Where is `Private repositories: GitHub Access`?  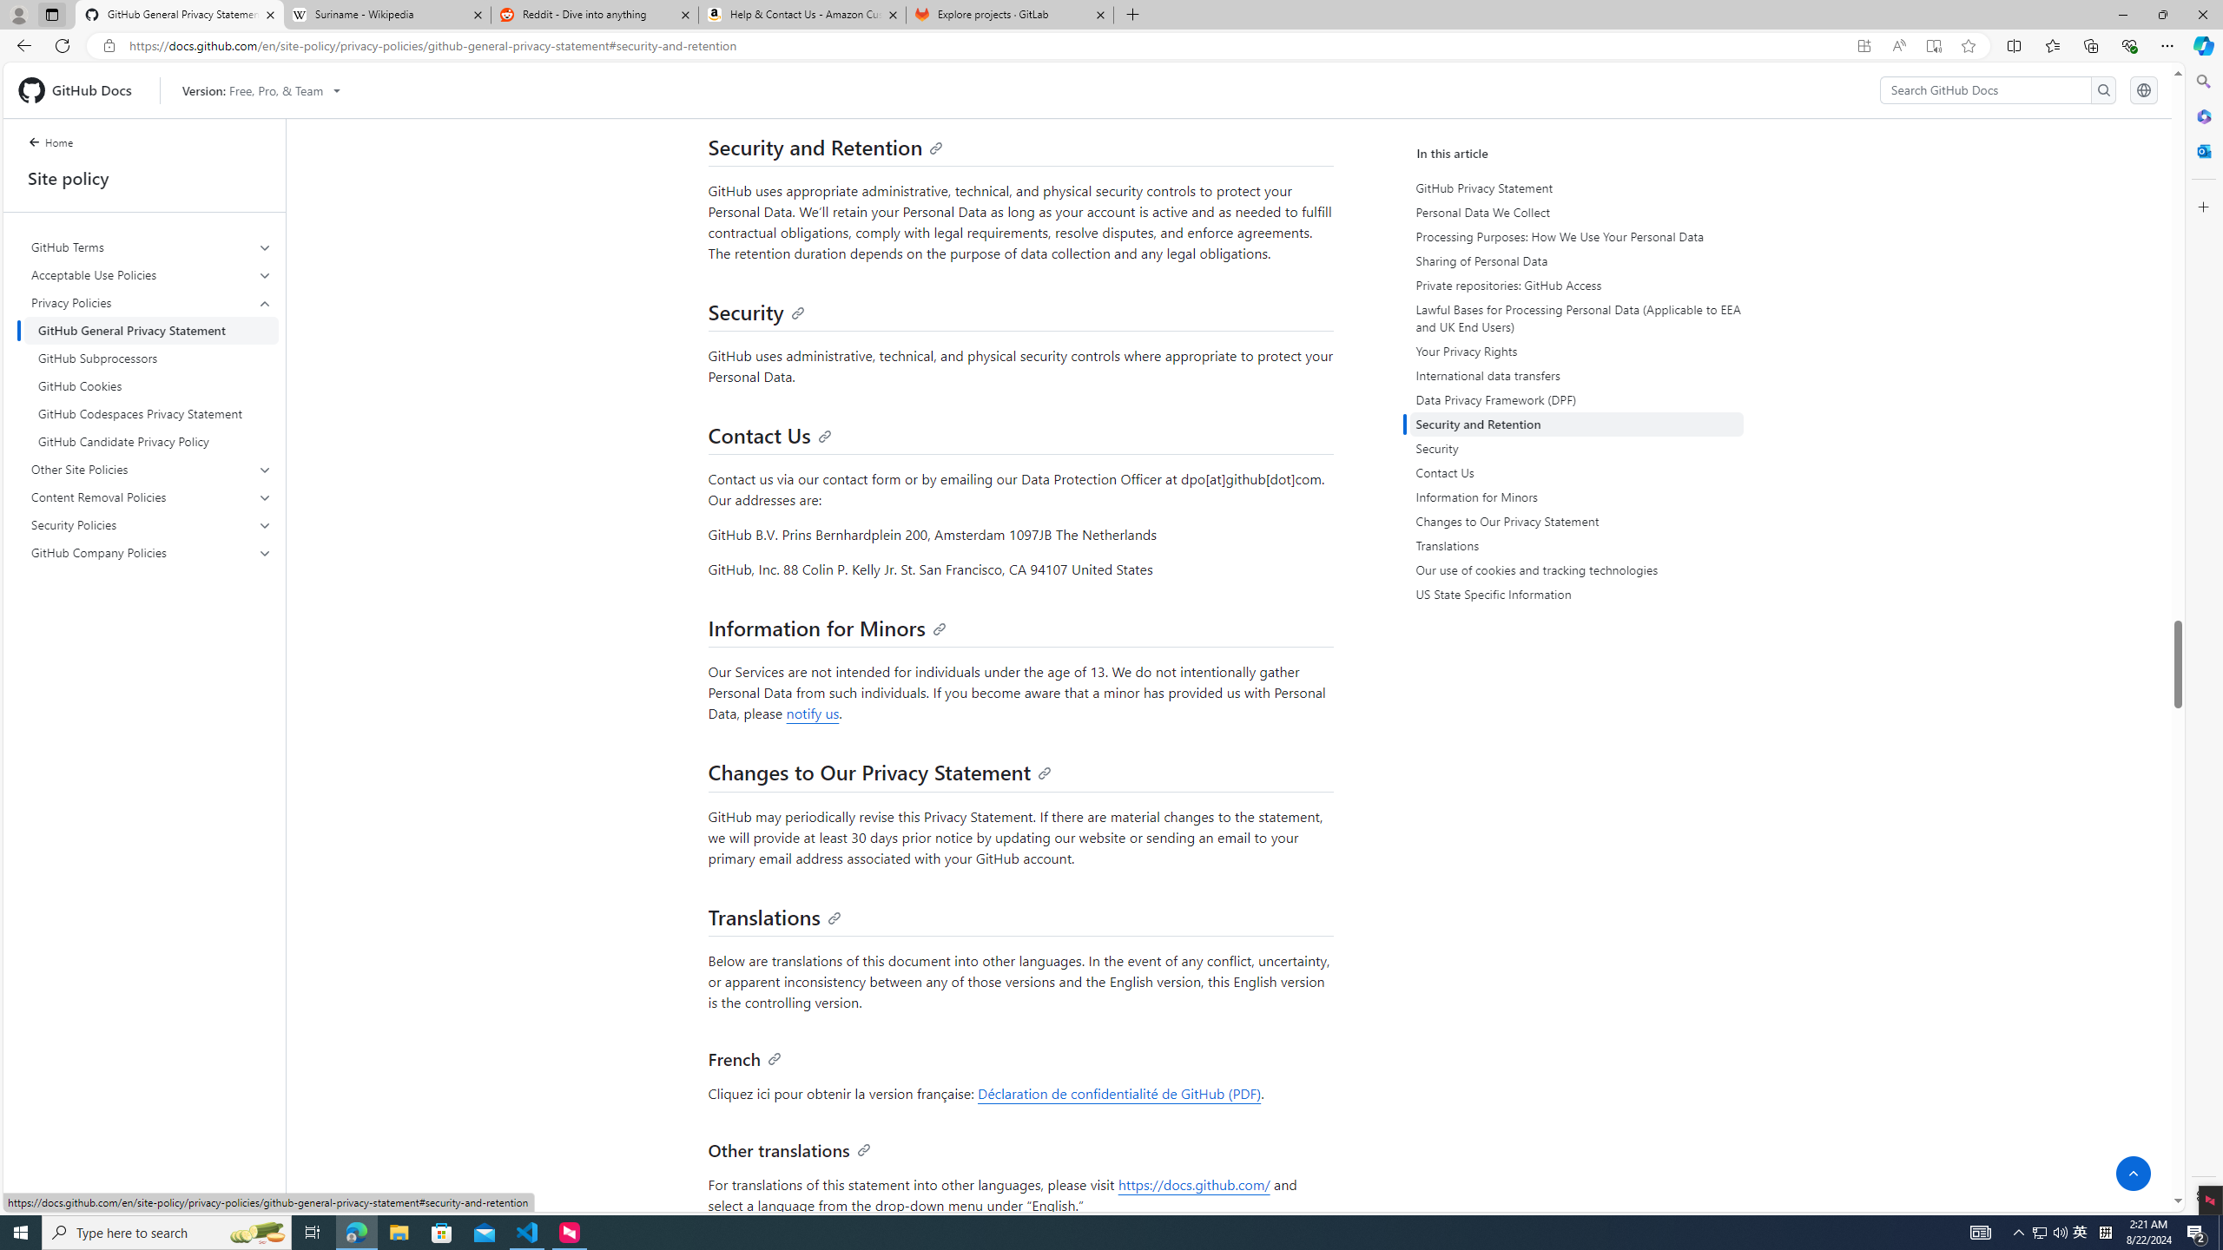
Private repositories: GitHub Access is located at coordinates (1579, 285).